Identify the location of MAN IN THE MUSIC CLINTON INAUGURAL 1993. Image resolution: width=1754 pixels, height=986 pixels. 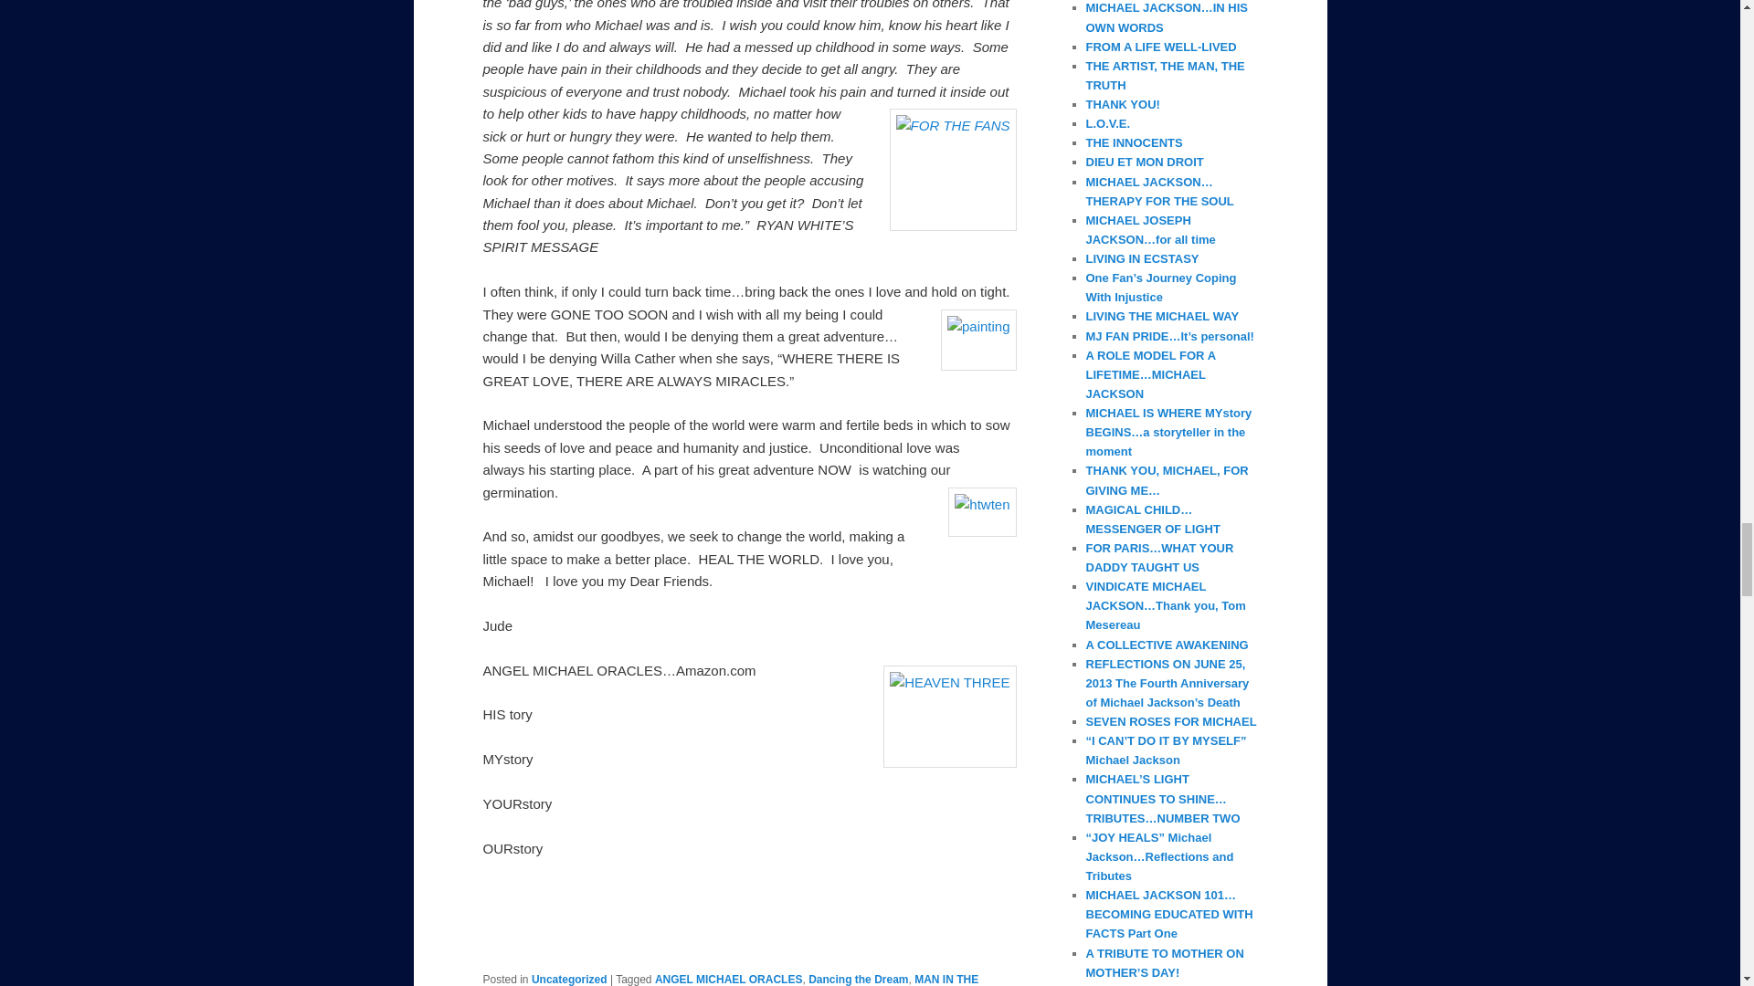
(731, 979).